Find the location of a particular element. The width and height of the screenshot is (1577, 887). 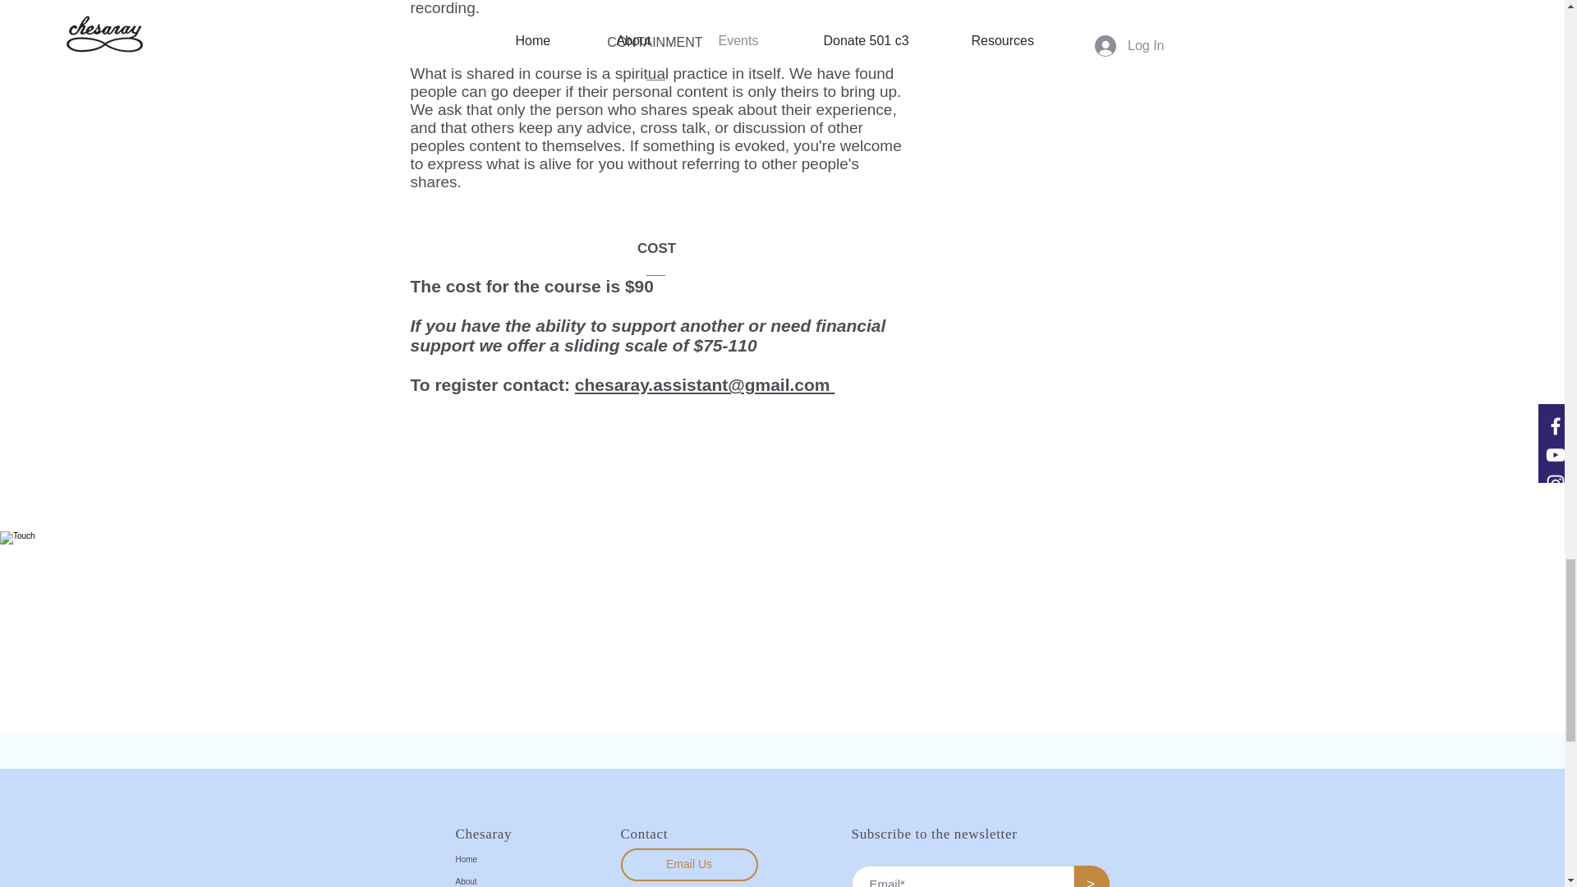

About is located at coordinates (516, 879).